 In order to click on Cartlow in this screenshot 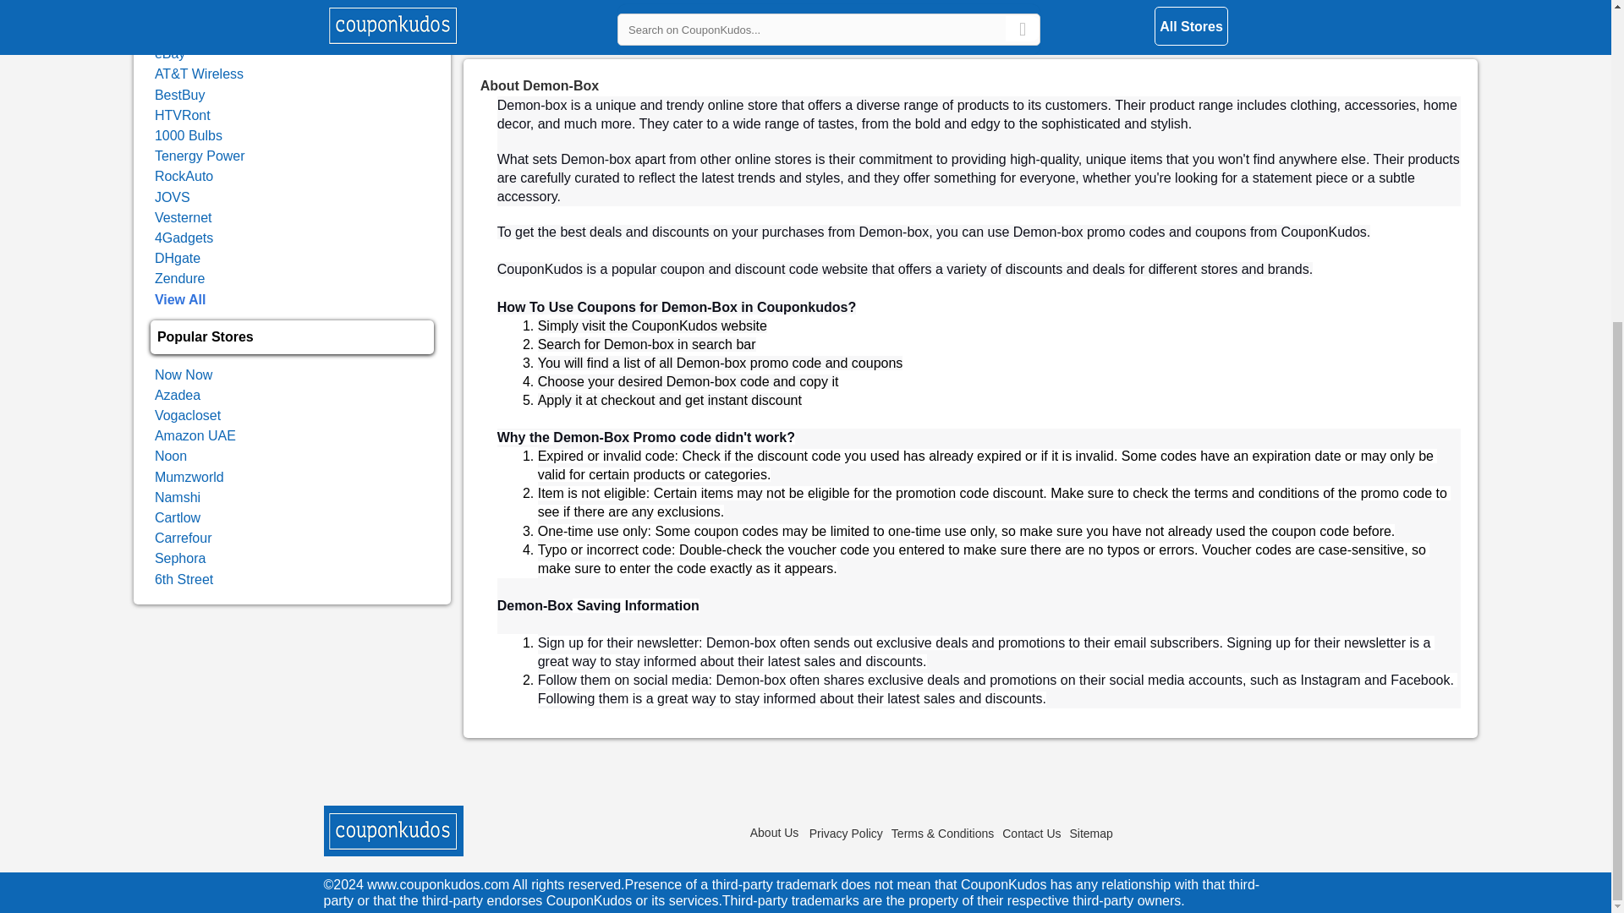, I will do `click(177, 517)`.